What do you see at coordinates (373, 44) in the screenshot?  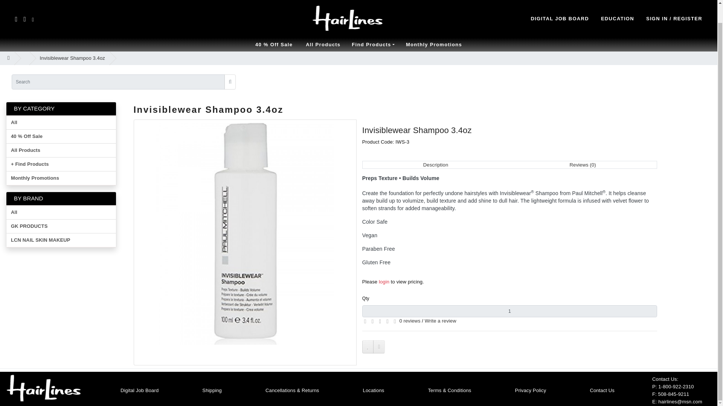 I see `Find Products` at bounding box center [373, 44].